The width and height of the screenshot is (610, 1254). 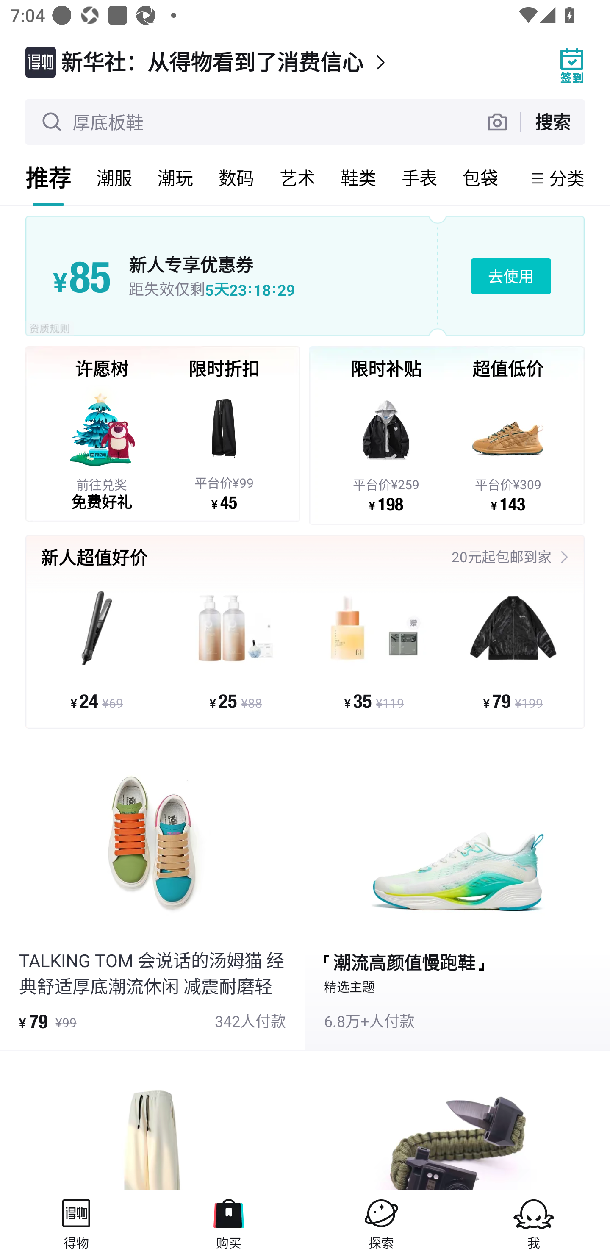 I want to click on 包袋, so click(x=480, y=178).